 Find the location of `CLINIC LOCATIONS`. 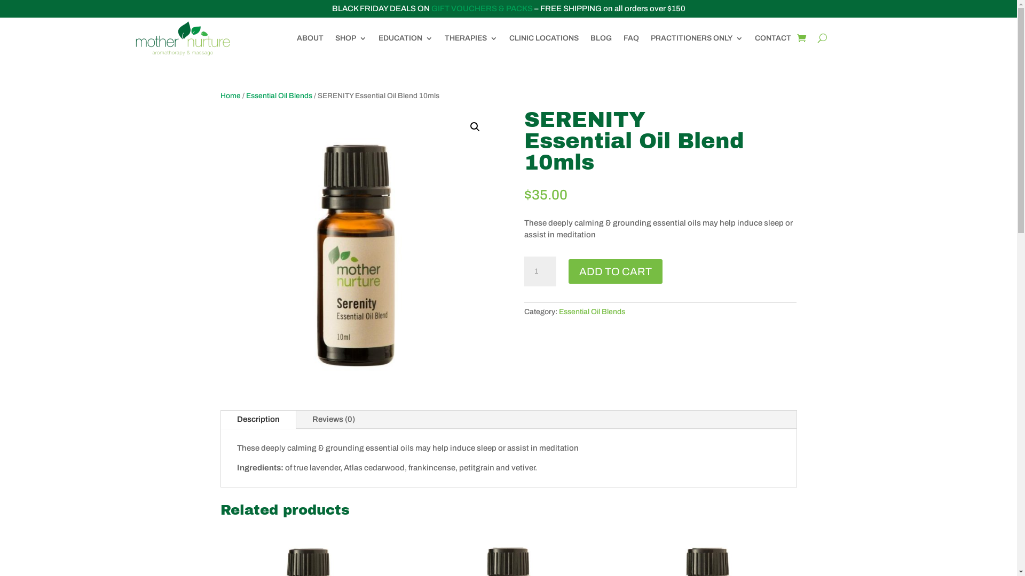

CLINIC LOCATIONS is located at coordinates (544, 38).